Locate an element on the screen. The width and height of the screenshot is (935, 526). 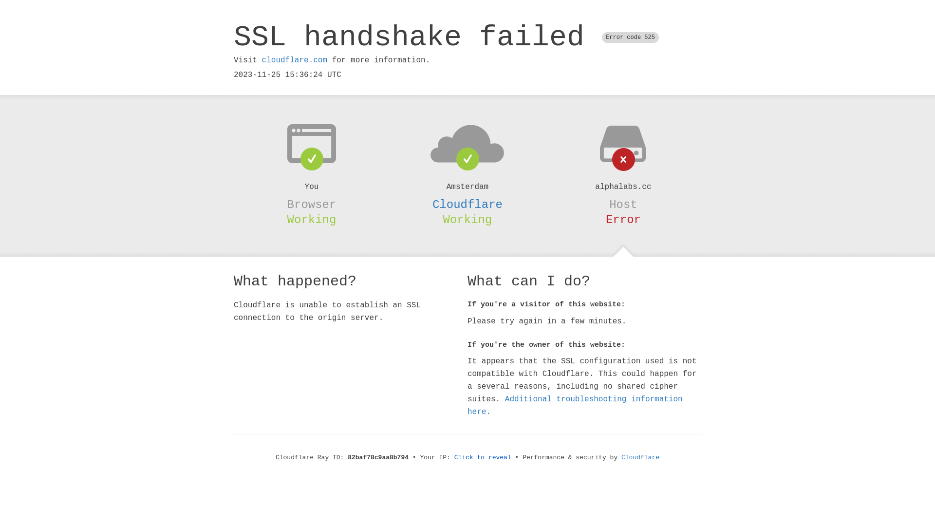
Cloudflare is located at coordinates (640, 458).